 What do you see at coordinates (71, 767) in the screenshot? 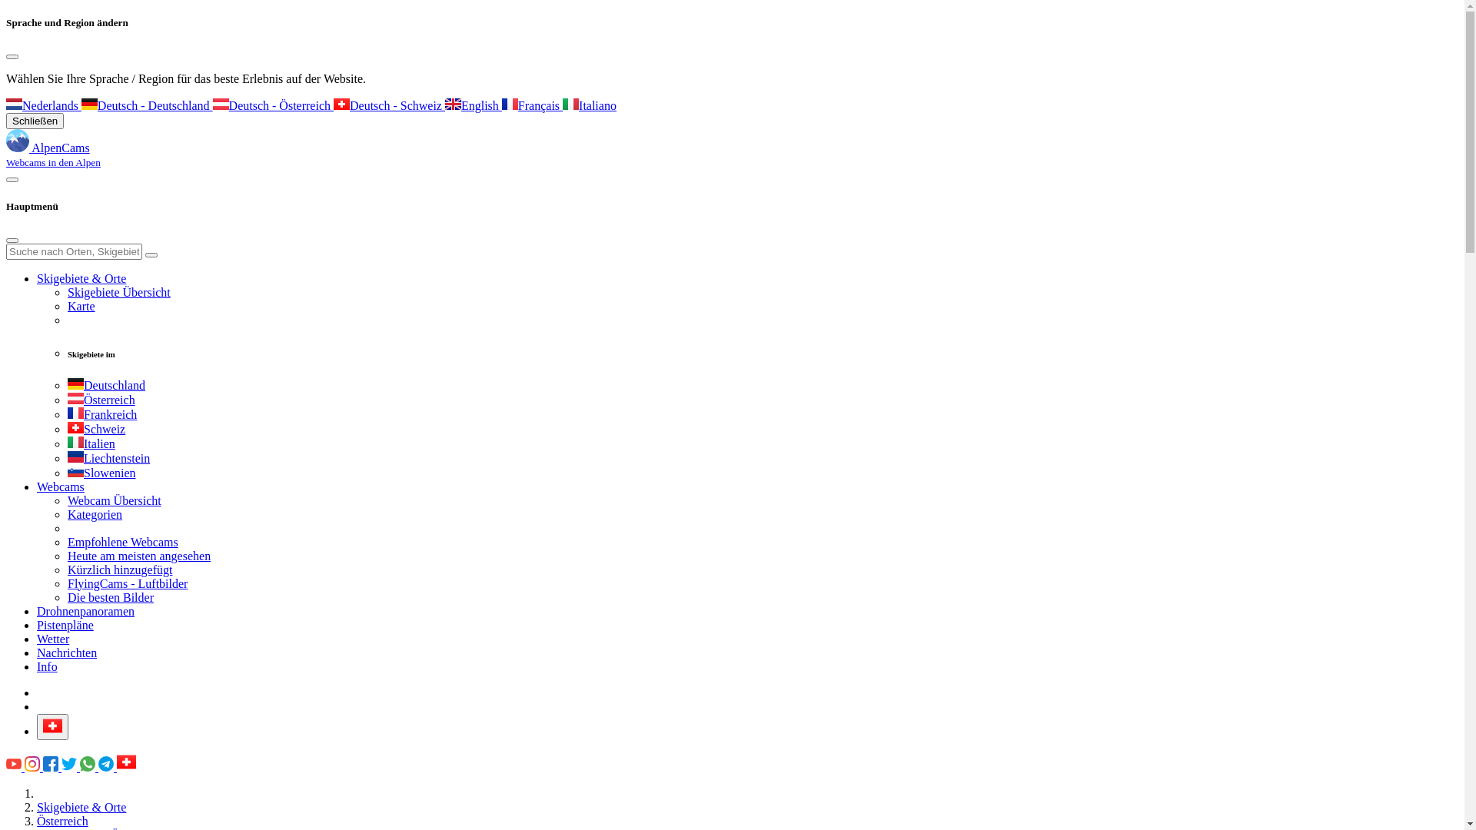
I see `AlpenCams Twitter` at bounding box center [71, 767].